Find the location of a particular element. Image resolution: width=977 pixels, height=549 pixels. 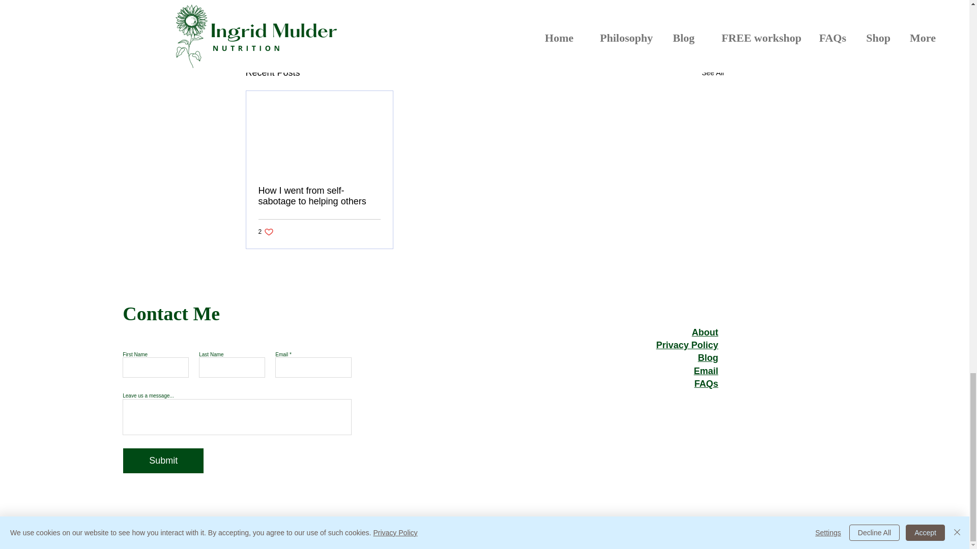

How I went from self-sabotage to helping others is located at coordinates (665, 18).